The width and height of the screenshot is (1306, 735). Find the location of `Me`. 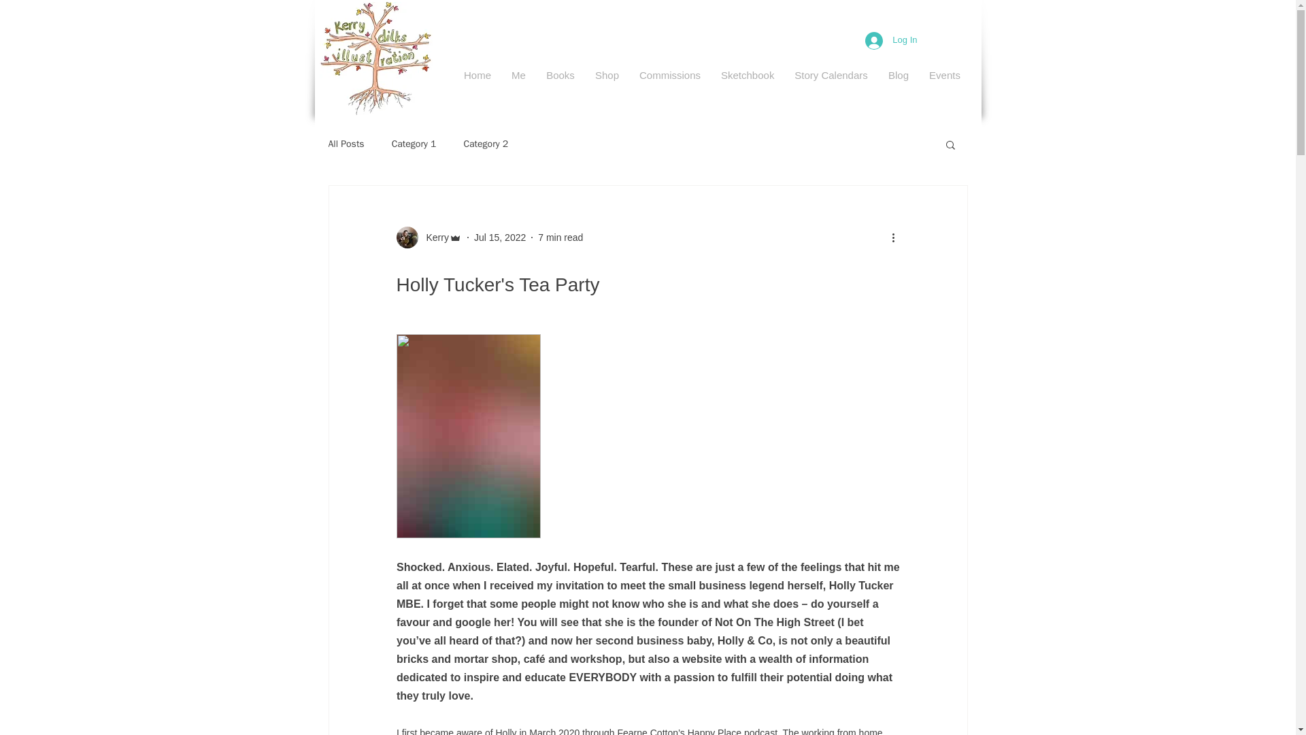

Me is located at coordinates (518, 75).